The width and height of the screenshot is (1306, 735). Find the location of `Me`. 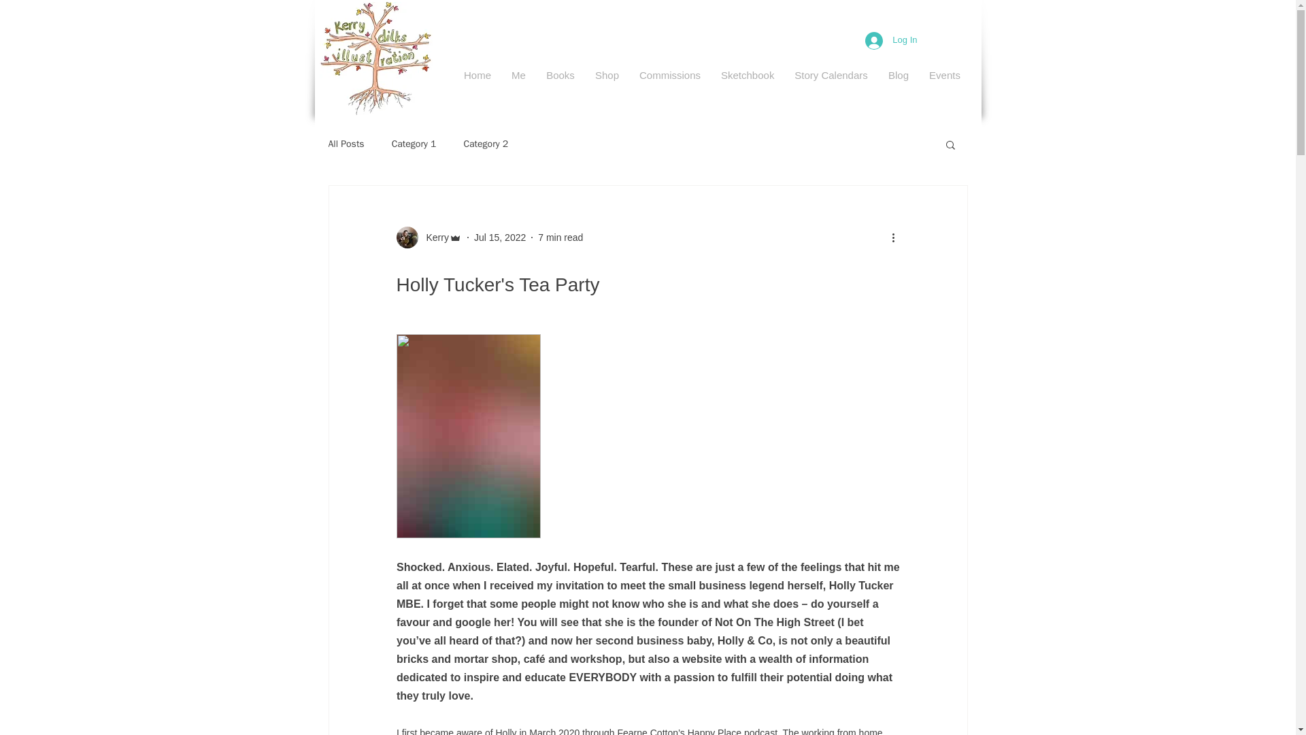

Me is located at coordinates (518, 75).